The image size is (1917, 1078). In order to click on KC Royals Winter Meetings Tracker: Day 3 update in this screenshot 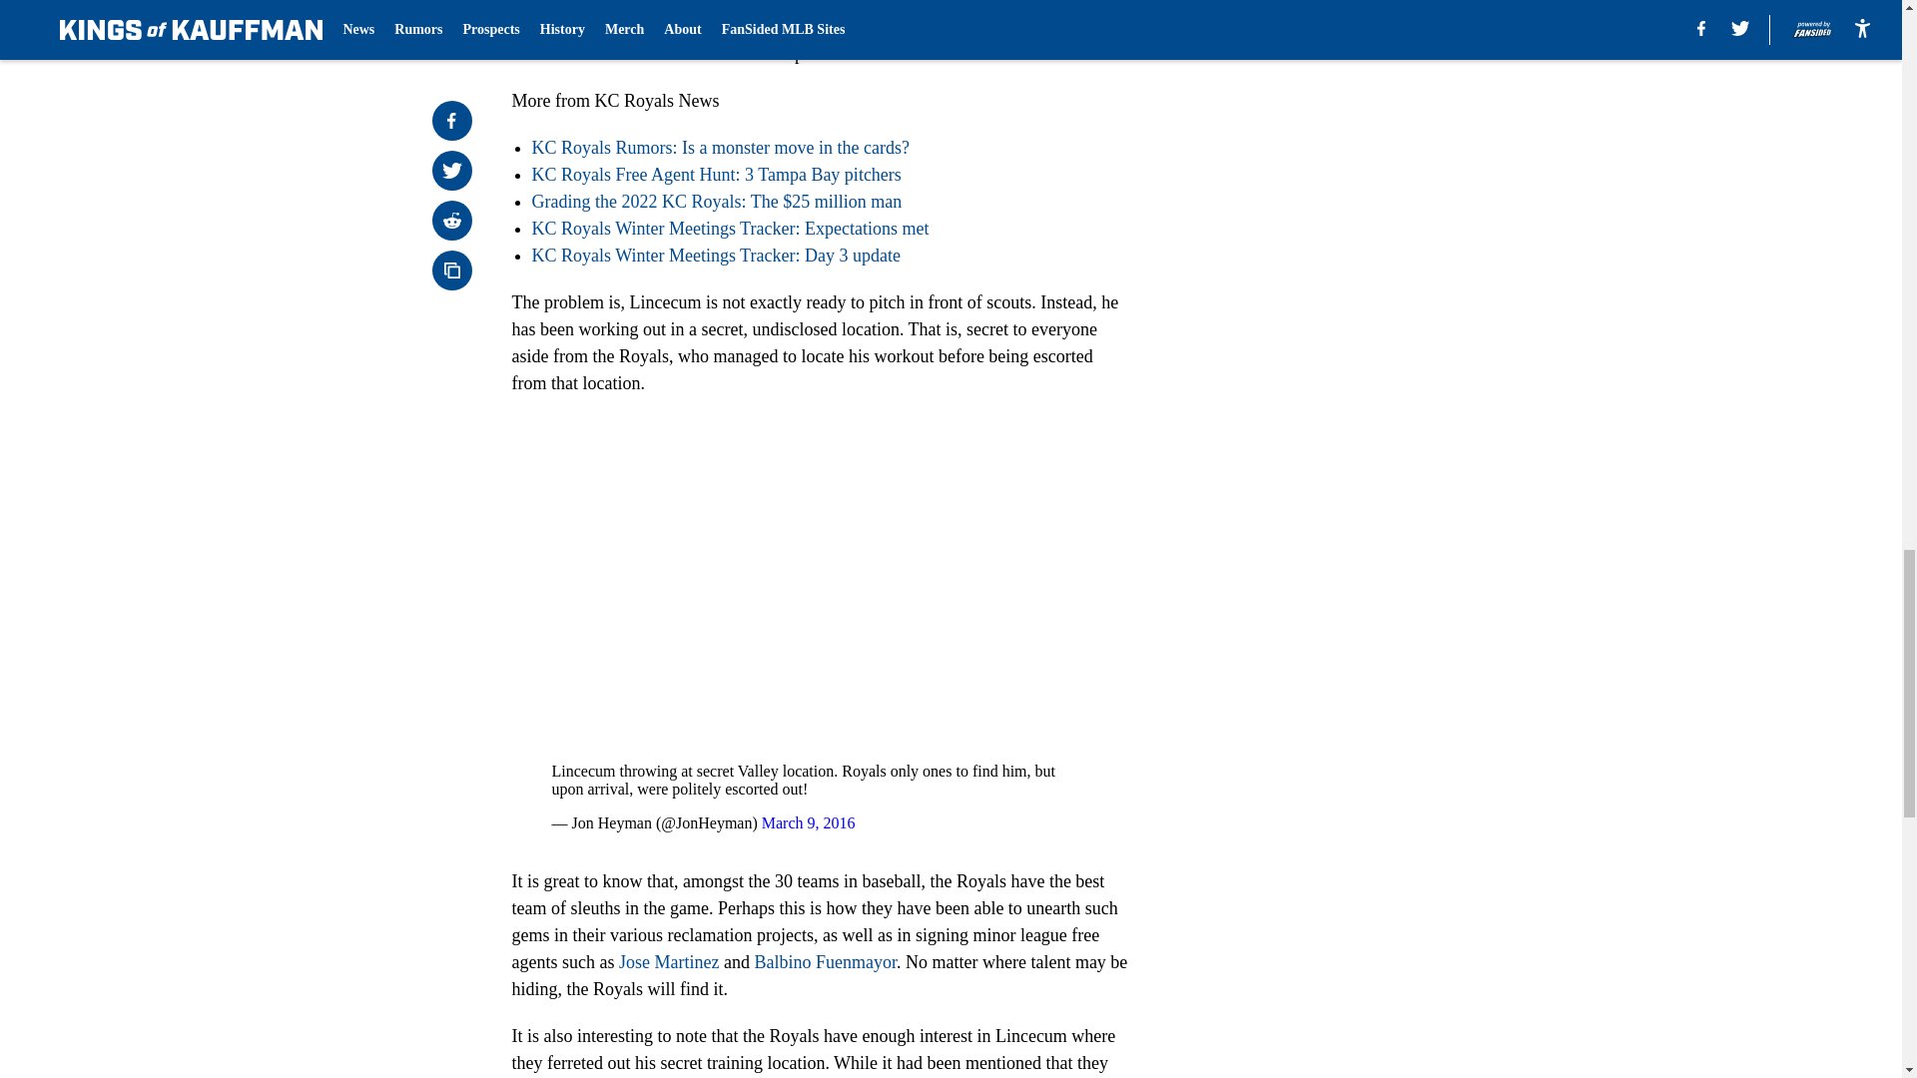, I will do `click(715, 256)`.